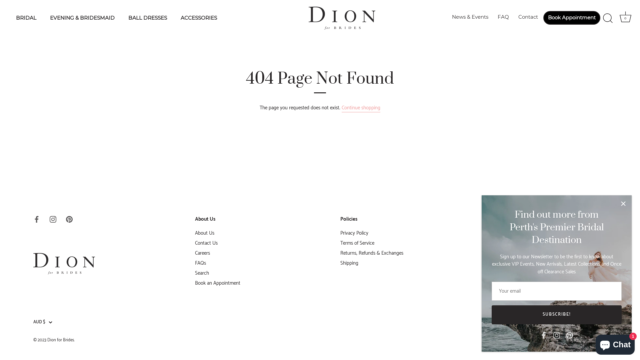 This screenshot has height=360, width=640. I want to click on ACCESSORIES, so click(199, 18).